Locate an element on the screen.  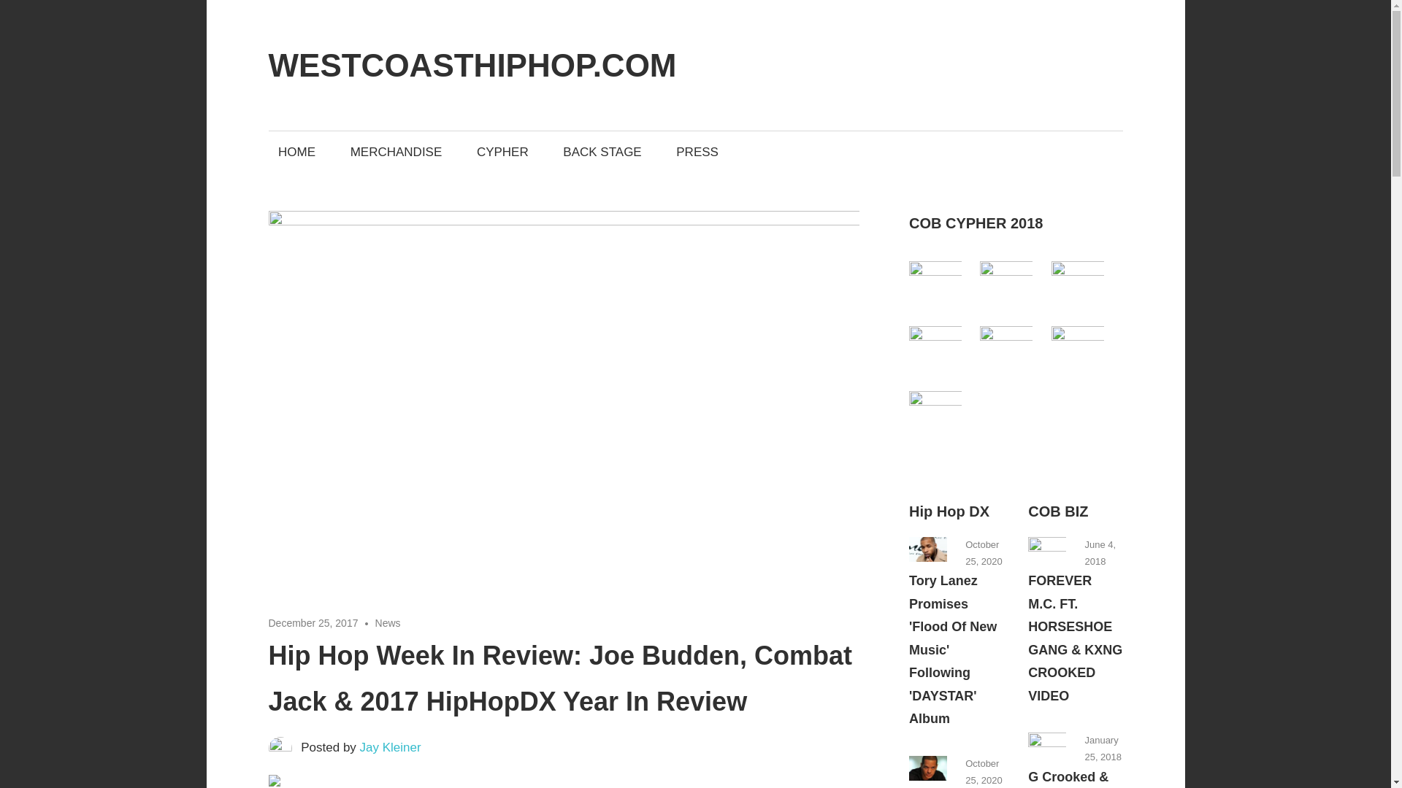
Jay Kleiner is located at coordinates (391, 747).